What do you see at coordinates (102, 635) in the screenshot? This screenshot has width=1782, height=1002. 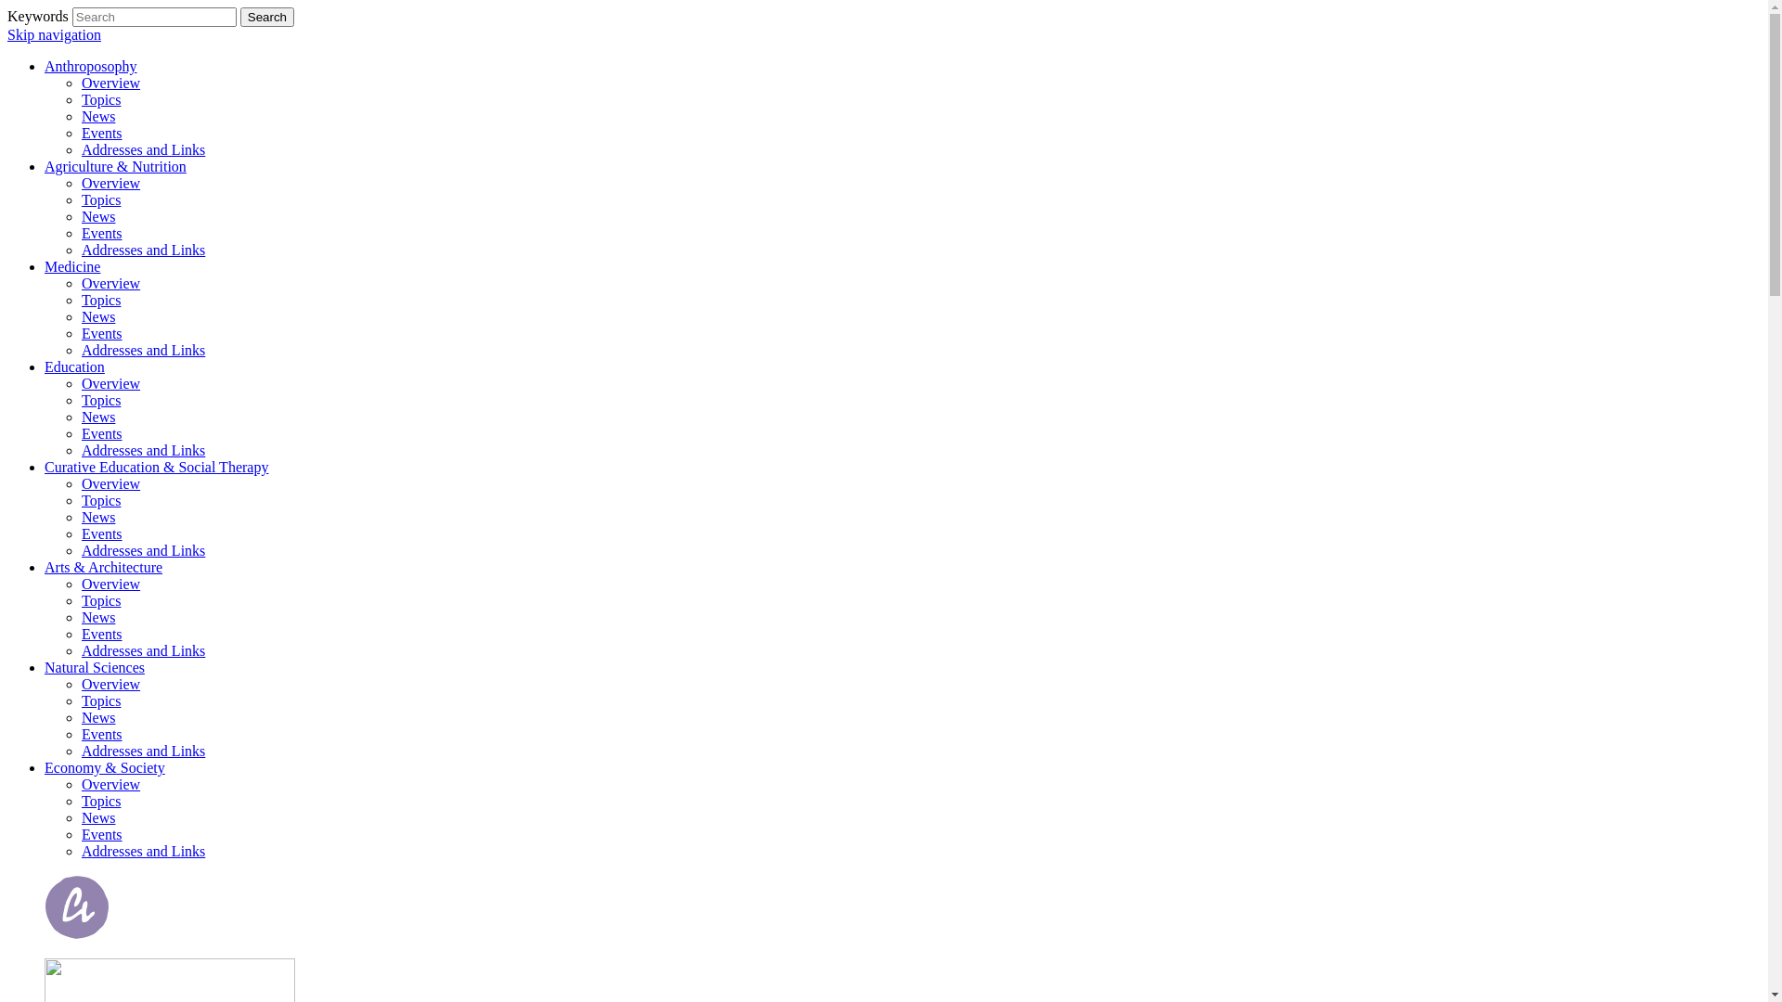 I see `Events` at bounding box center [102, 635].